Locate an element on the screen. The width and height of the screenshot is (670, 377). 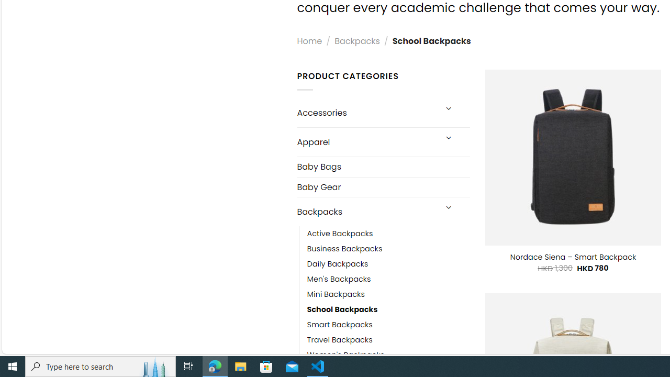
School Backpacks is located at coordinates (388, 309).